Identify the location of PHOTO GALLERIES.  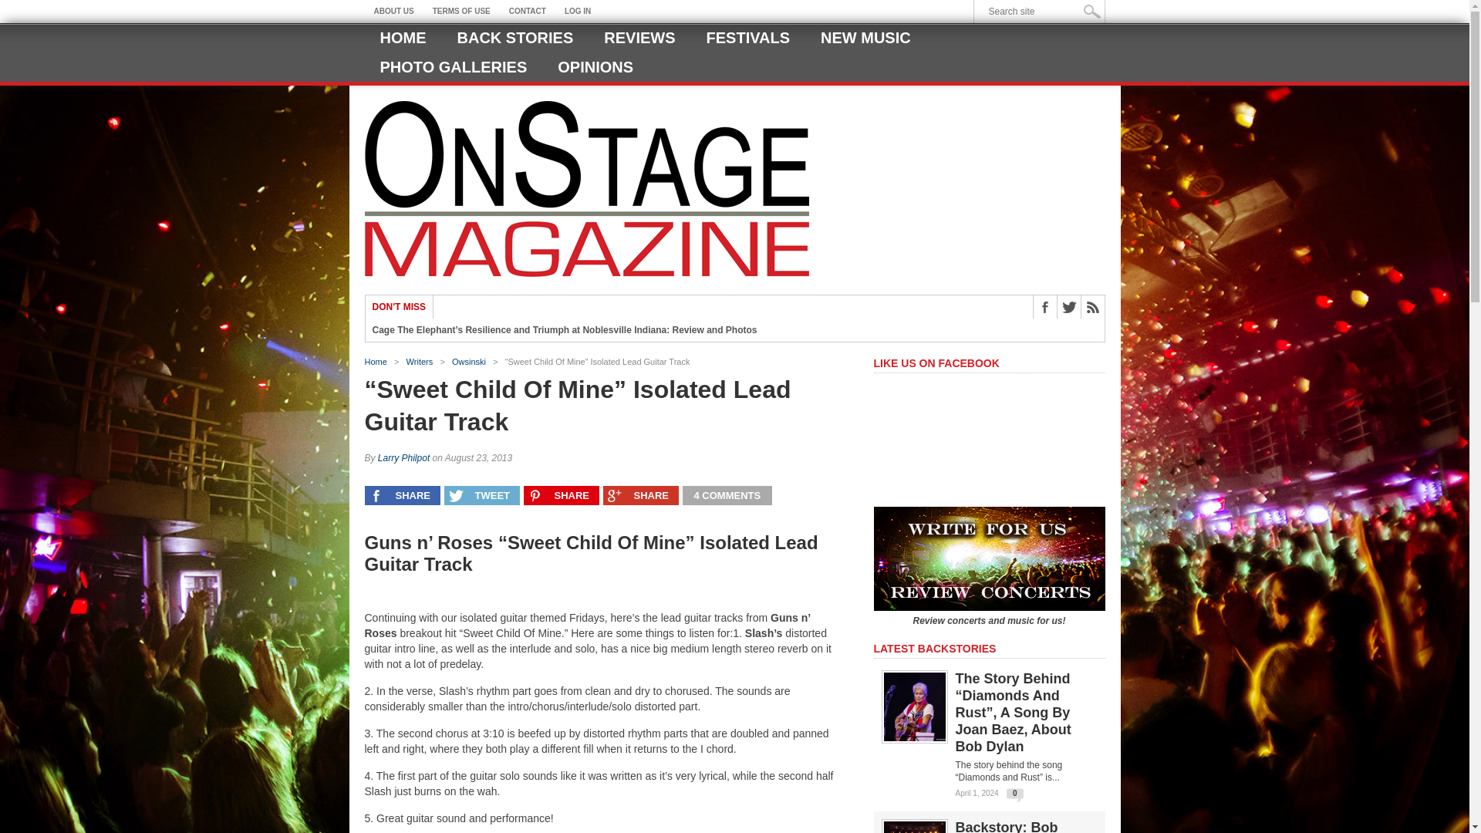
(453, 66).